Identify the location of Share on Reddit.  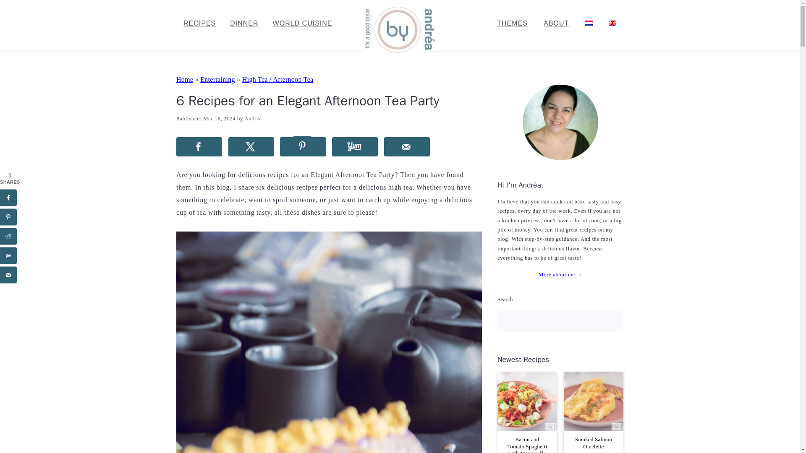
(8, 236).